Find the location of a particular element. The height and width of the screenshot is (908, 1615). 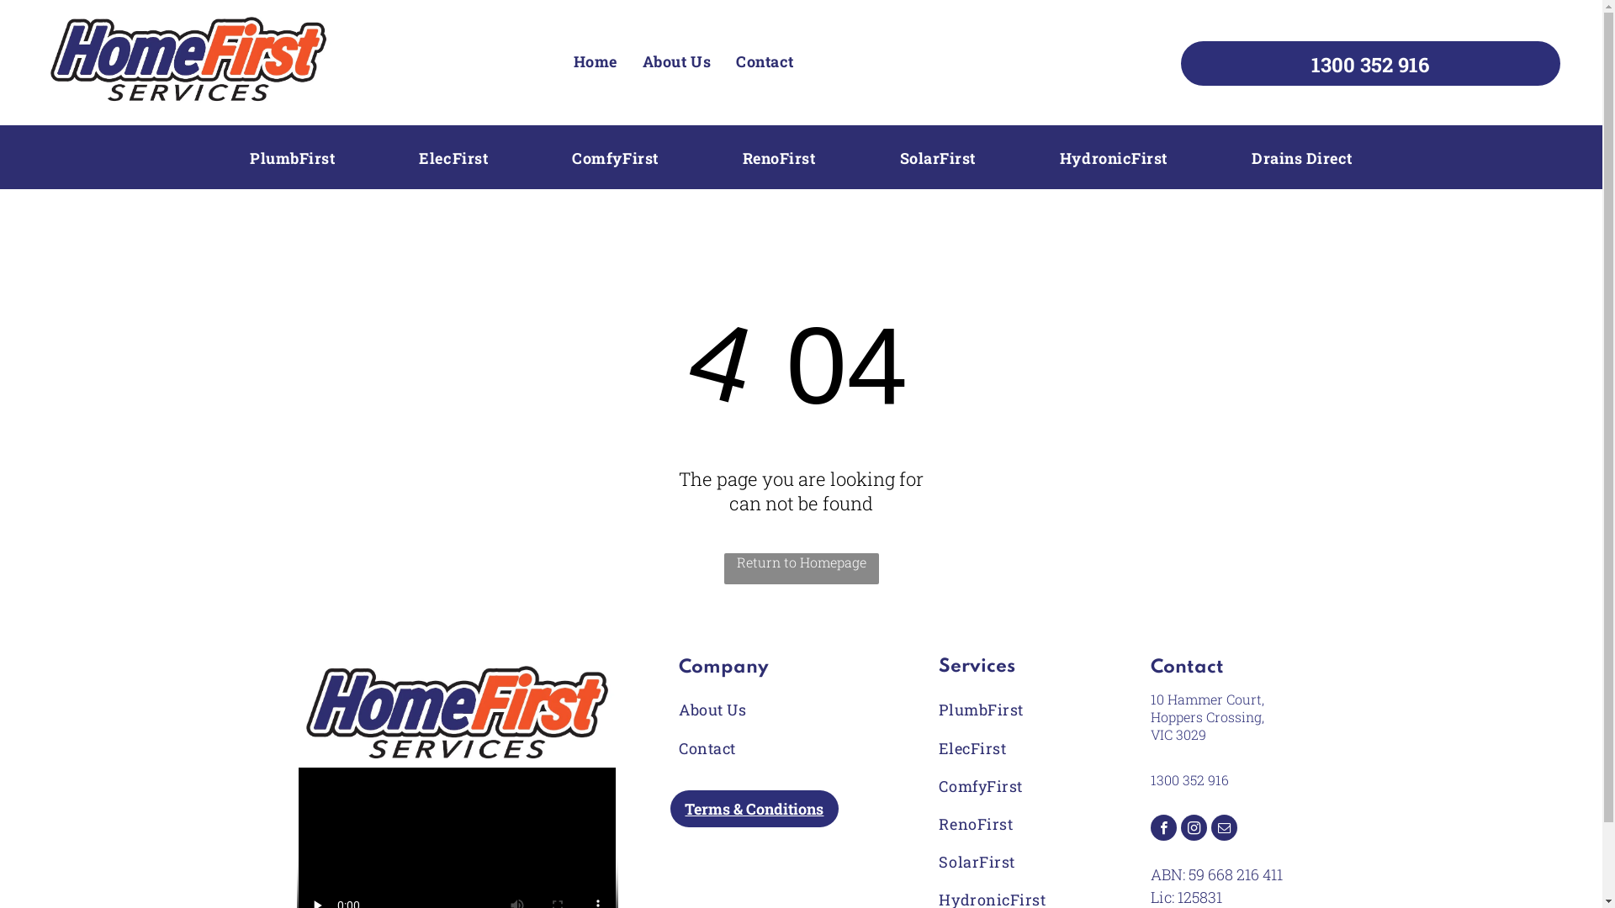

Contact is located at coordinates (749, 748).